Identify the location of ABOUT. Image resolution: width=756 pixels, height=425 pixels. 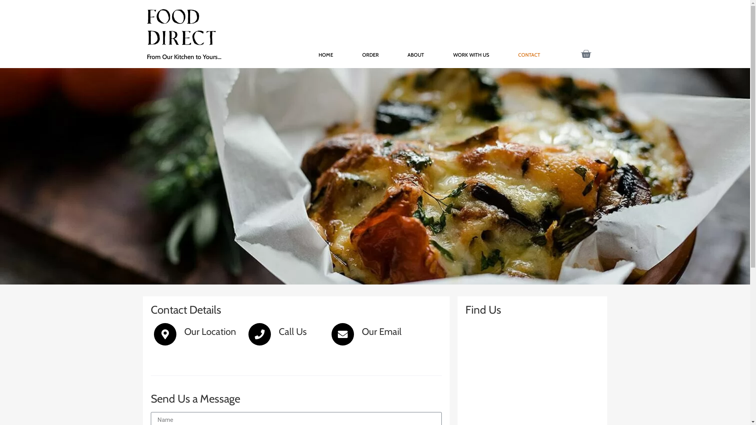
(416, 55).